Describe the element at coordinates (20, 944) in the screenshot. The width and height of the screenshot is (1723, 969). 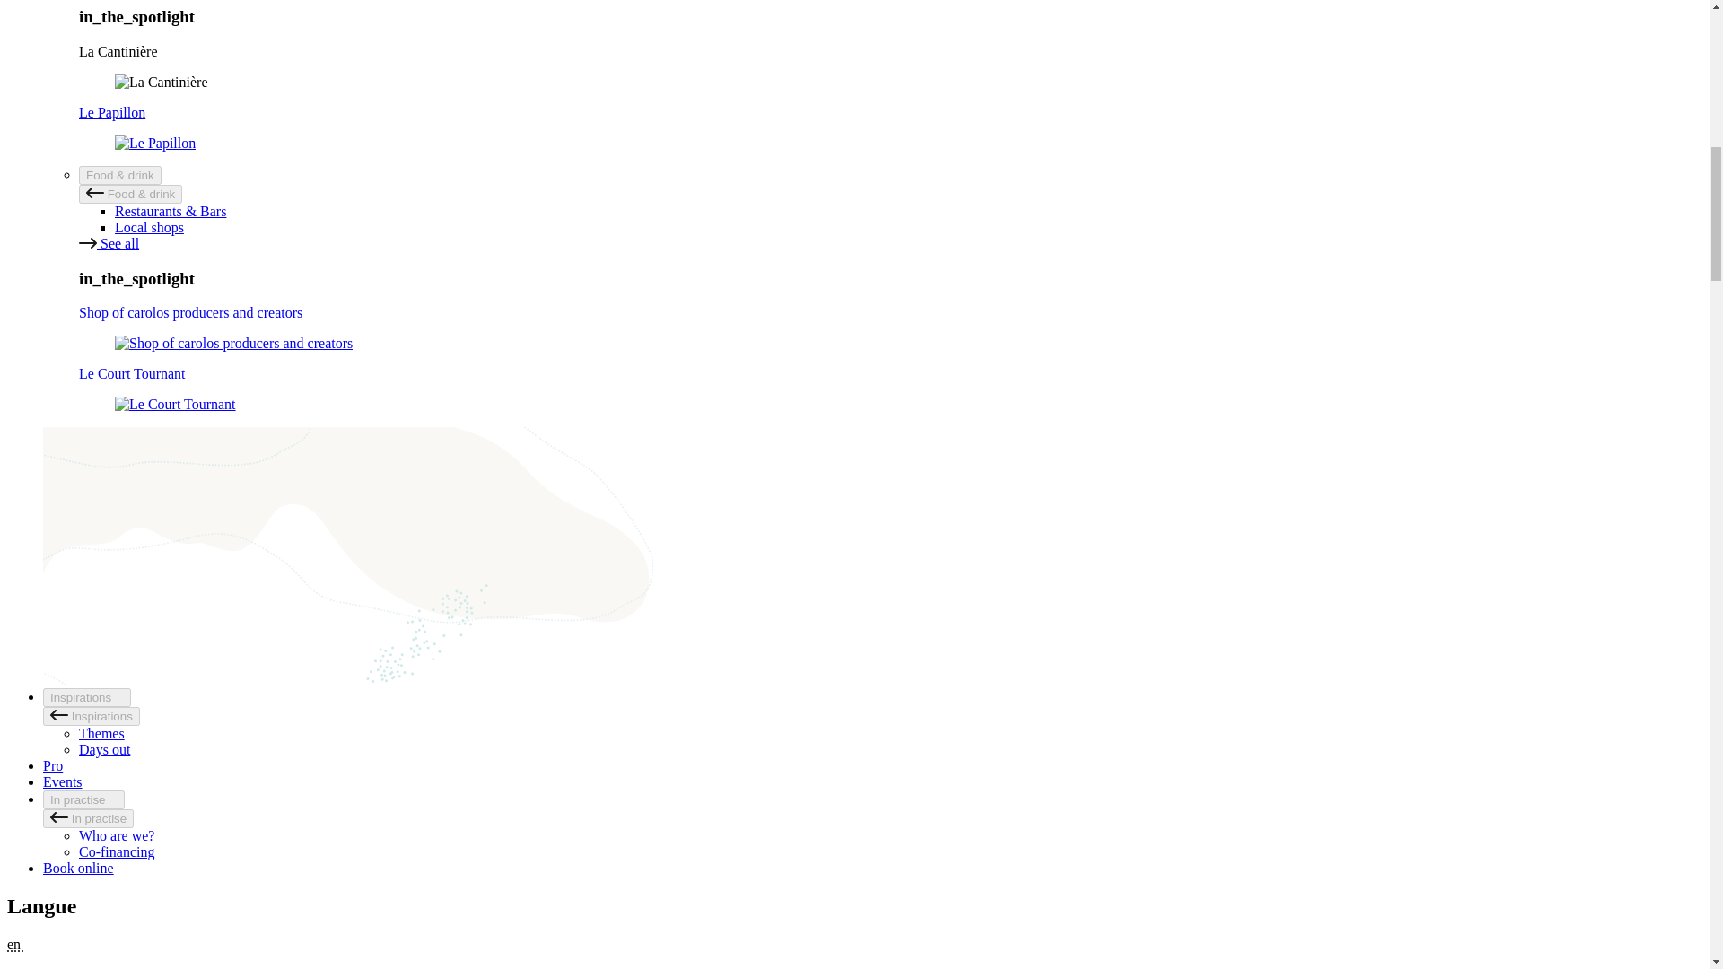
I see `English` at that location.